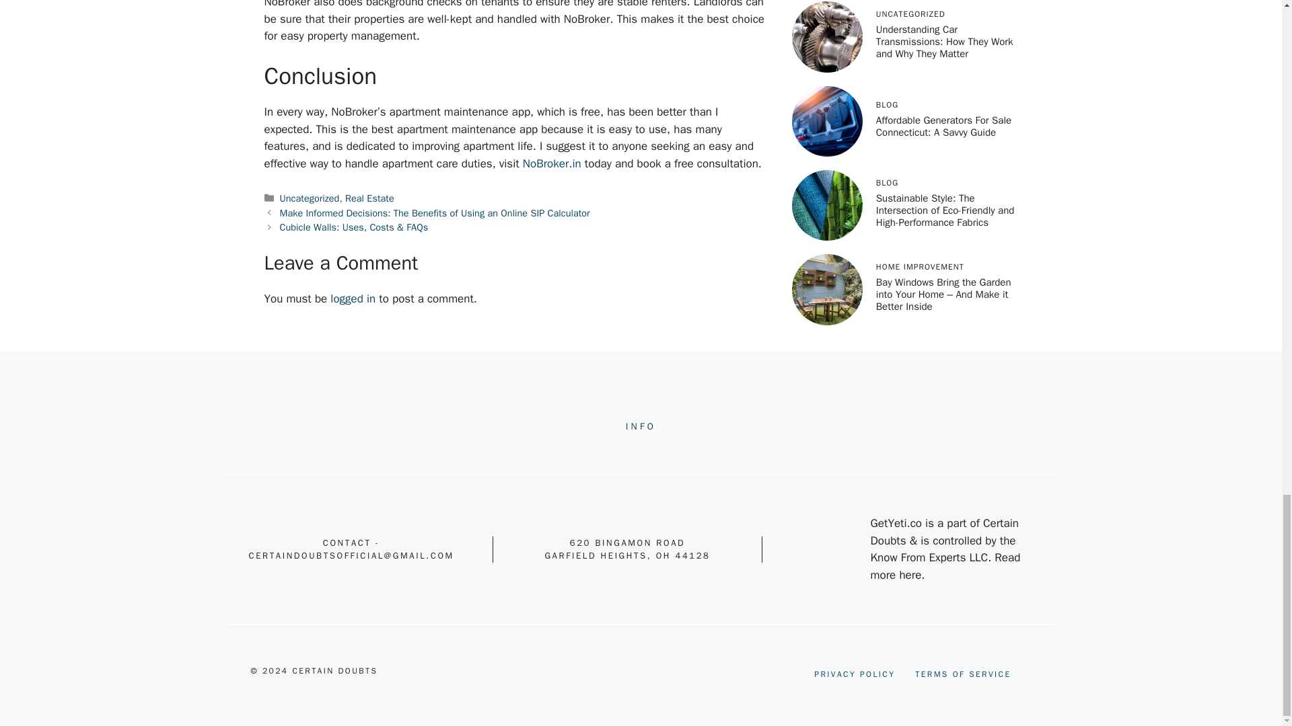  Describe the element at coordinates (369, 198) in the screenshot. I see `Real Estate` at that location.